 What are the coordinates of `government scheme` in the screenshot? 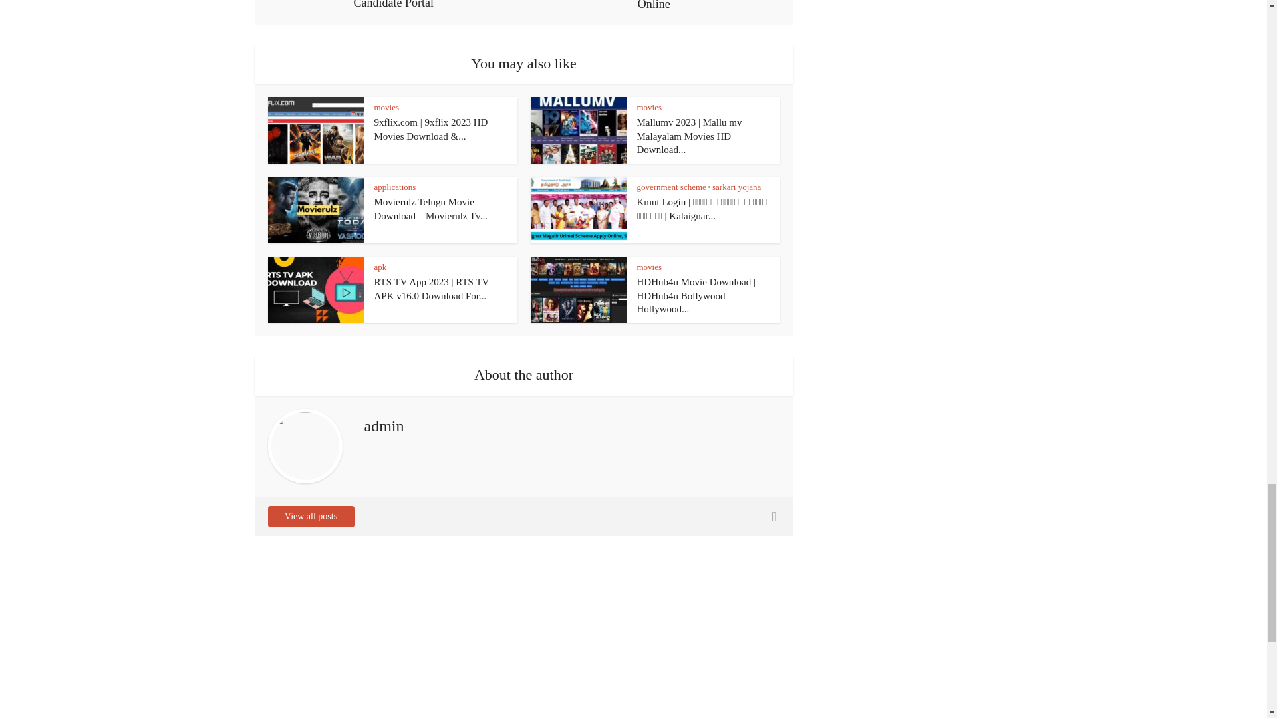 It's located at (672, 187).